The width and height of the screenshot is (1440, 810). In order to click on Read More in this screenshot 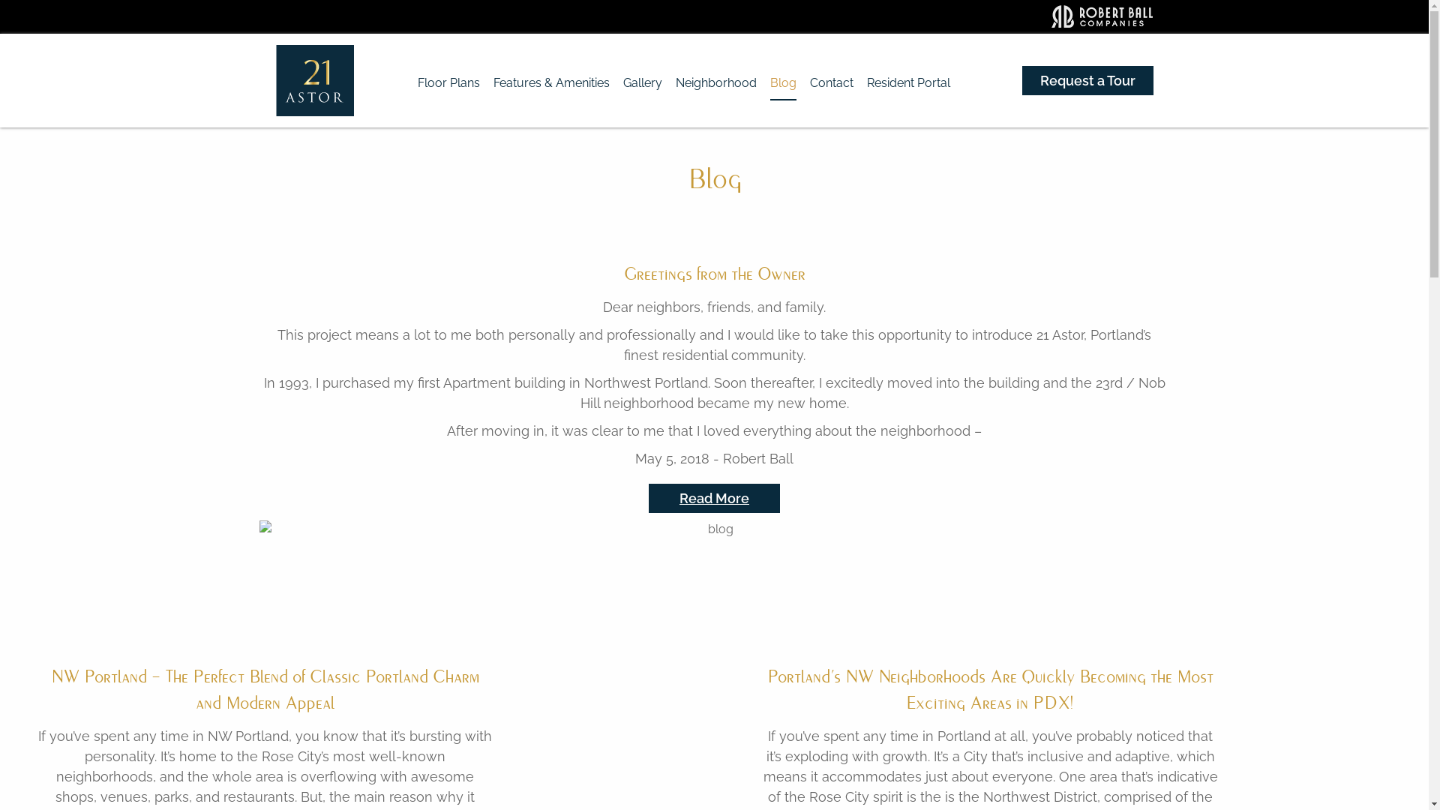, I will do `click(714, 498)`.